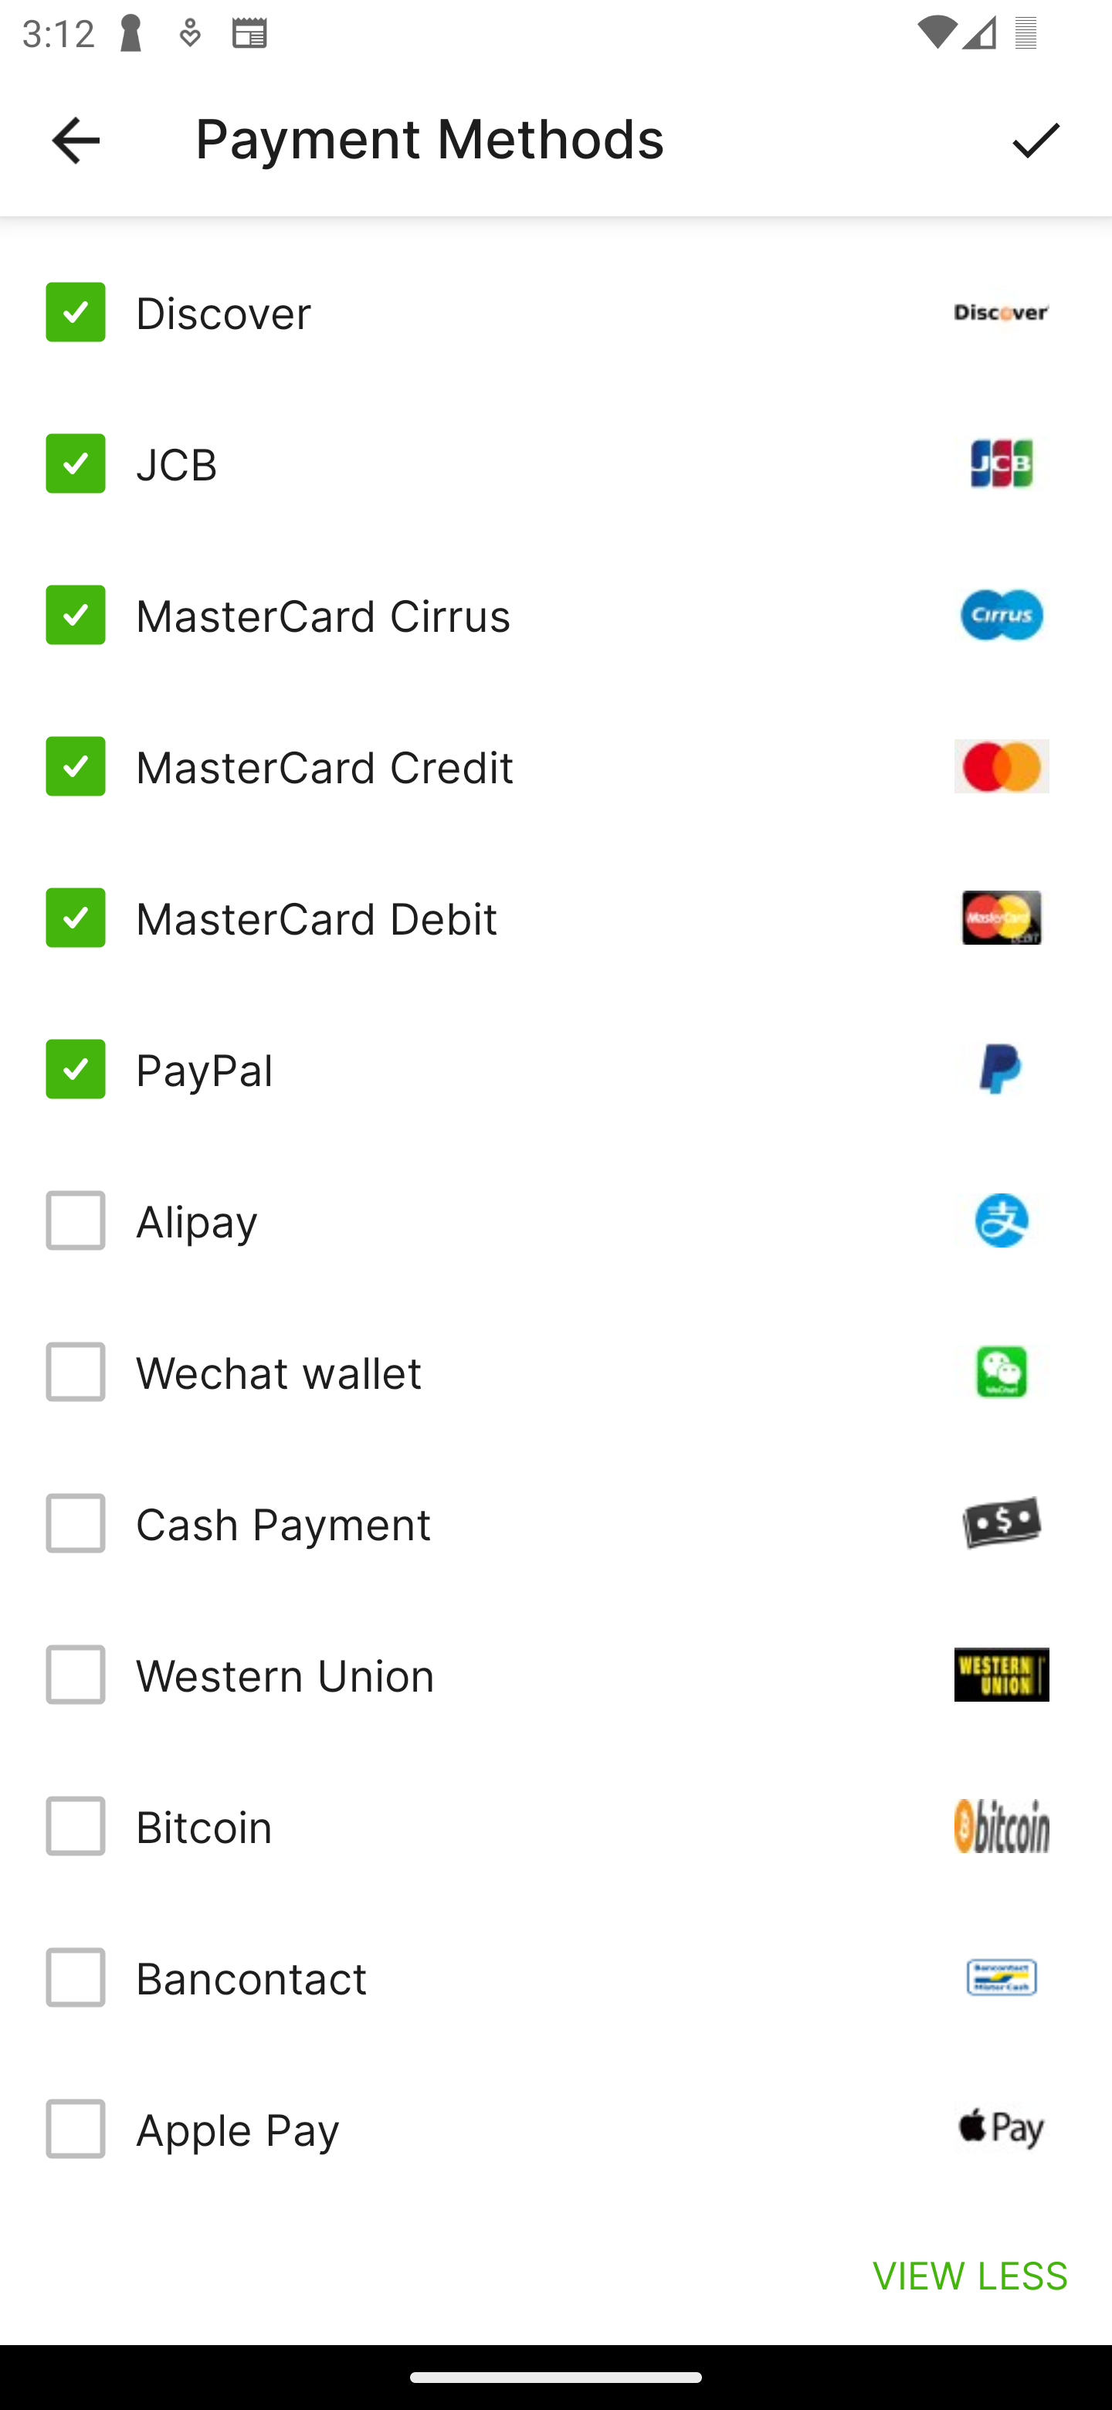  Describe the element at coordinates (556, 2129) in the screenshot. I see `Apple Pay` at that location.